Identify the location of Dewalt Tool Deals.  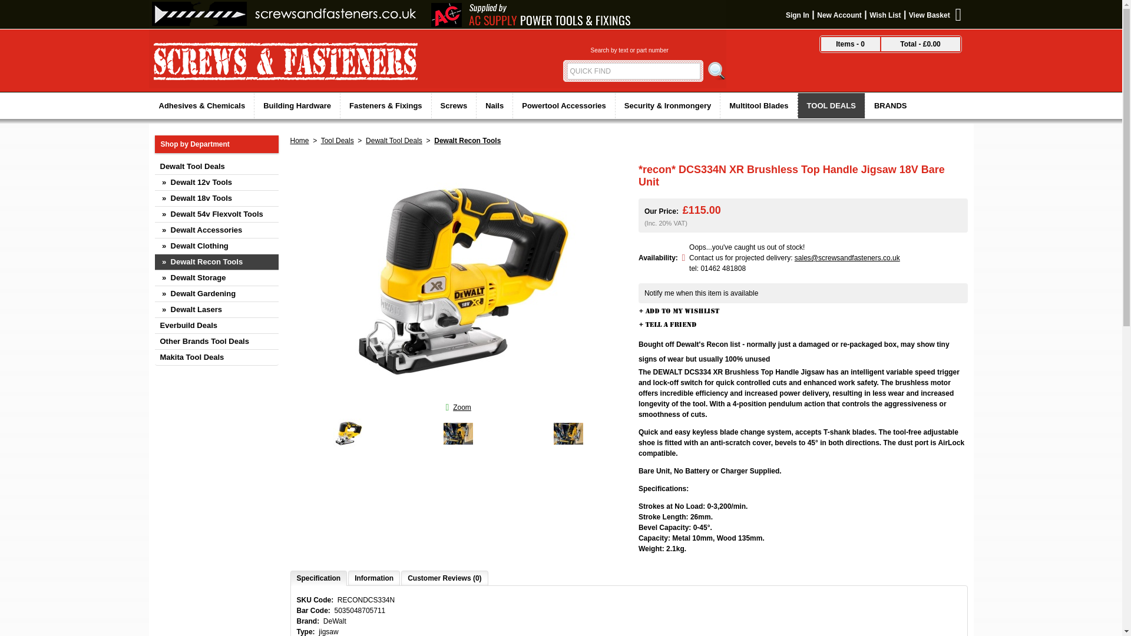
(216, 167).